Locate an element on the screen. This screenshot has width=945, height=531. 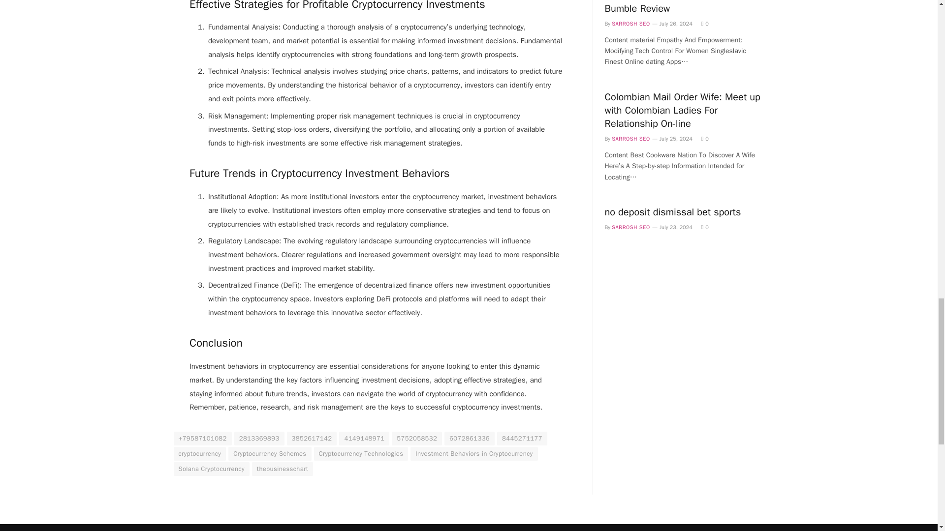
2813369893 is located at coordinates (259, 439).